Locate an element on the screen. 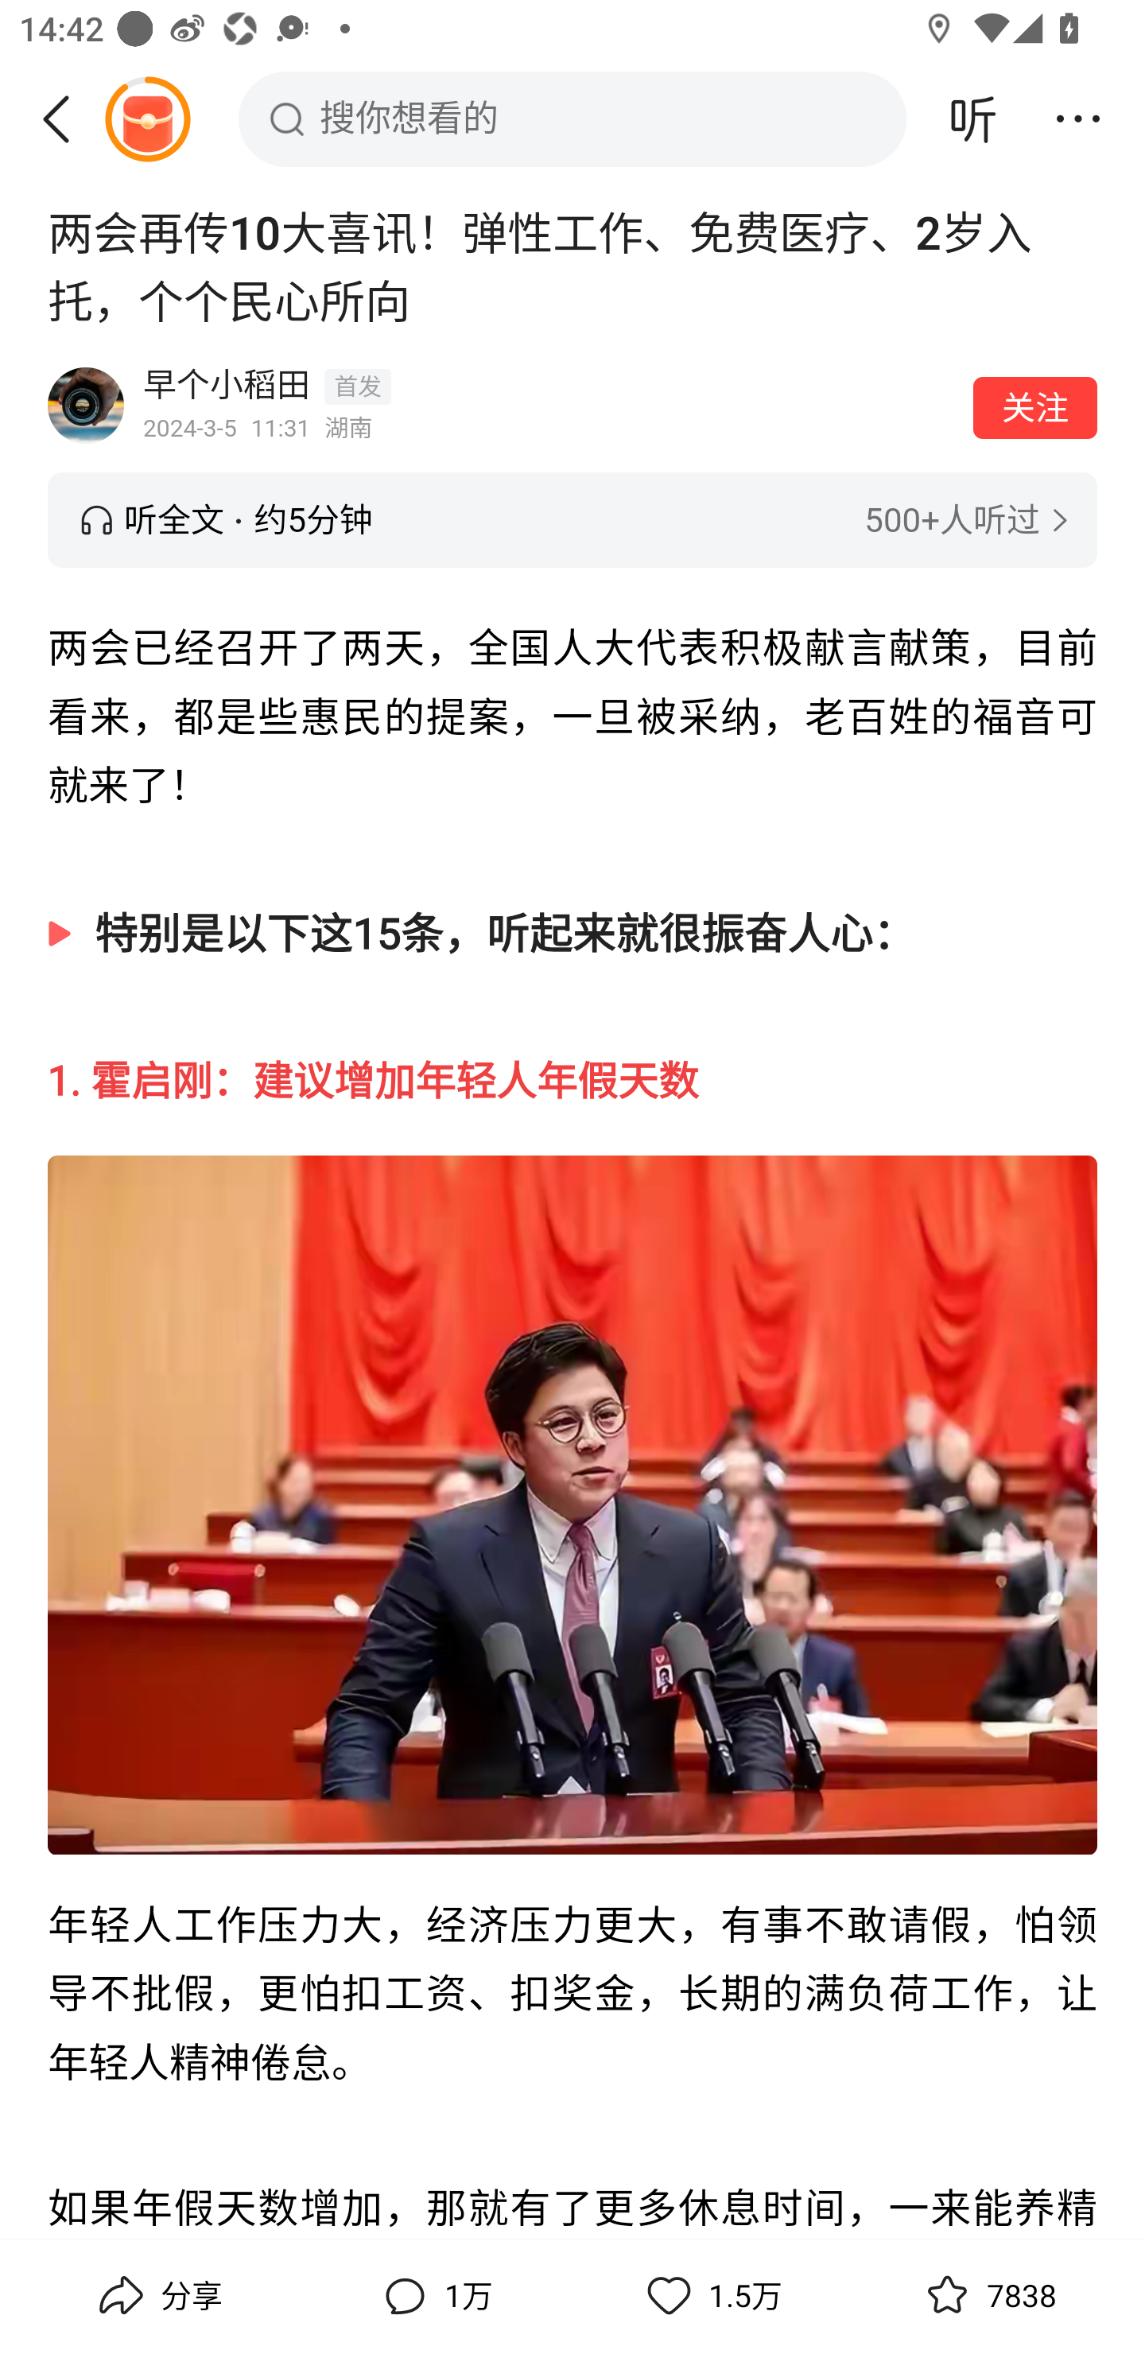 The height and width of the screenshot is (2354, 1145). 收藏,7838 7838 is located at coordinates (988, 2296).